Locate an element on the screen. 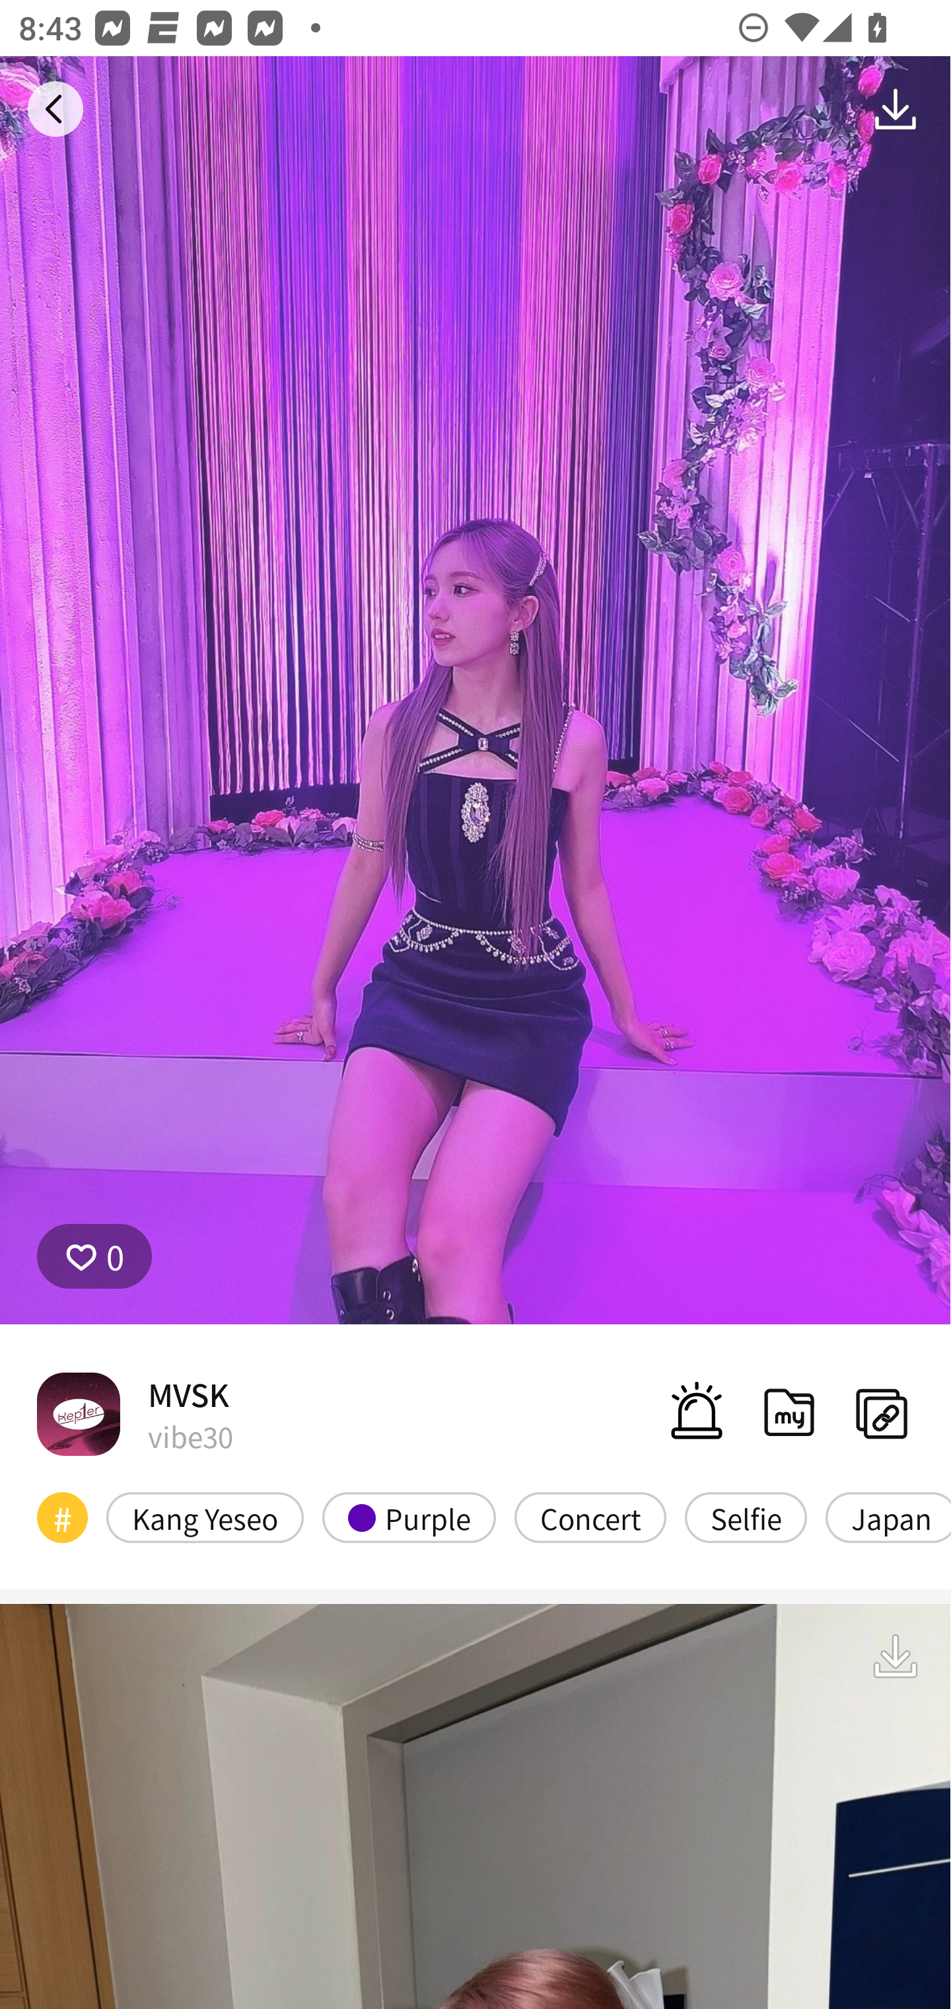  Japan is located at coordinates (888, 1517).